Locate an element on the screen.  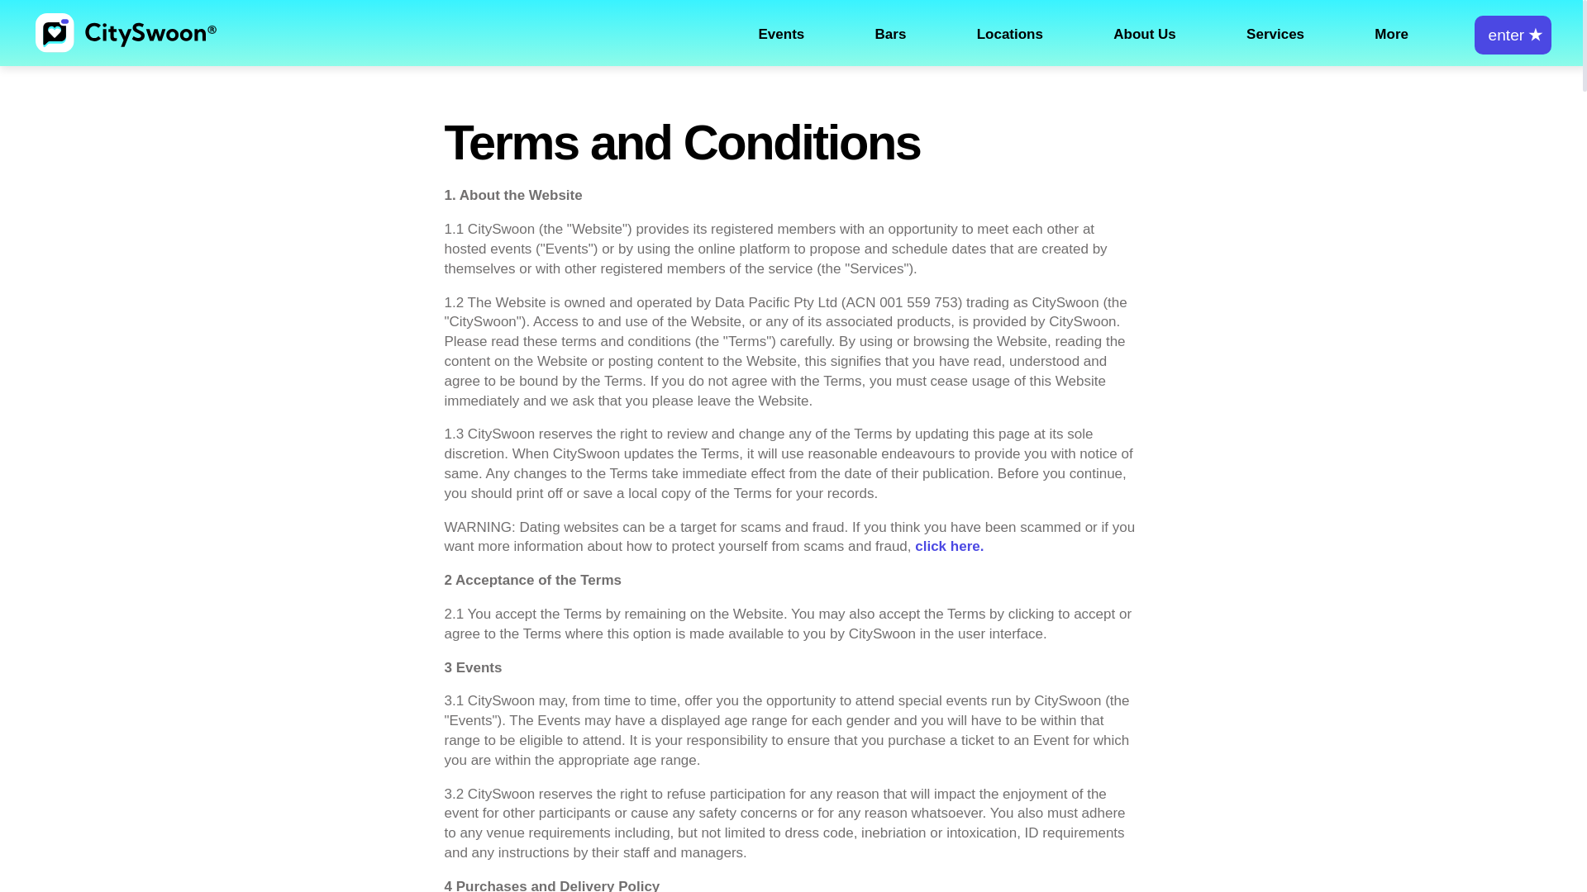
Events is located at coordinates (781, 34).